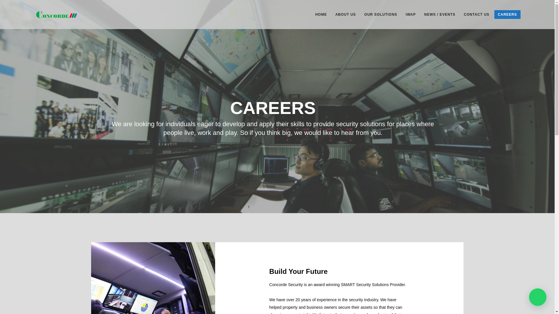 This screenshot has width=559, height=314. Describe the element at coordinates (321, 14) in the screenshot. I see `HOME` at that location.